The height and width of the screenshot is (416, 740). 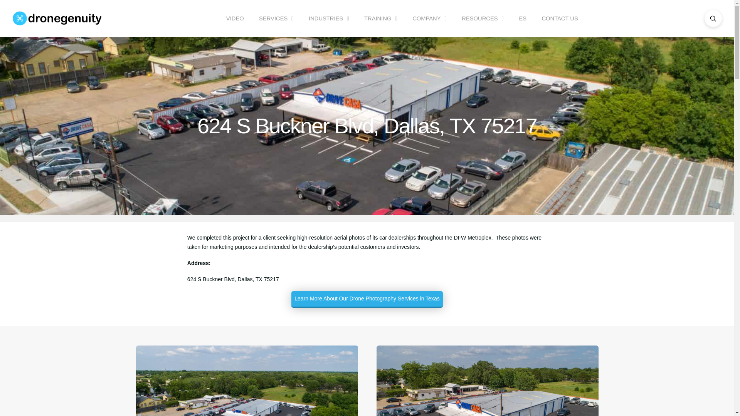 I want to click on RESOURCES, so click(x=483, y=18).